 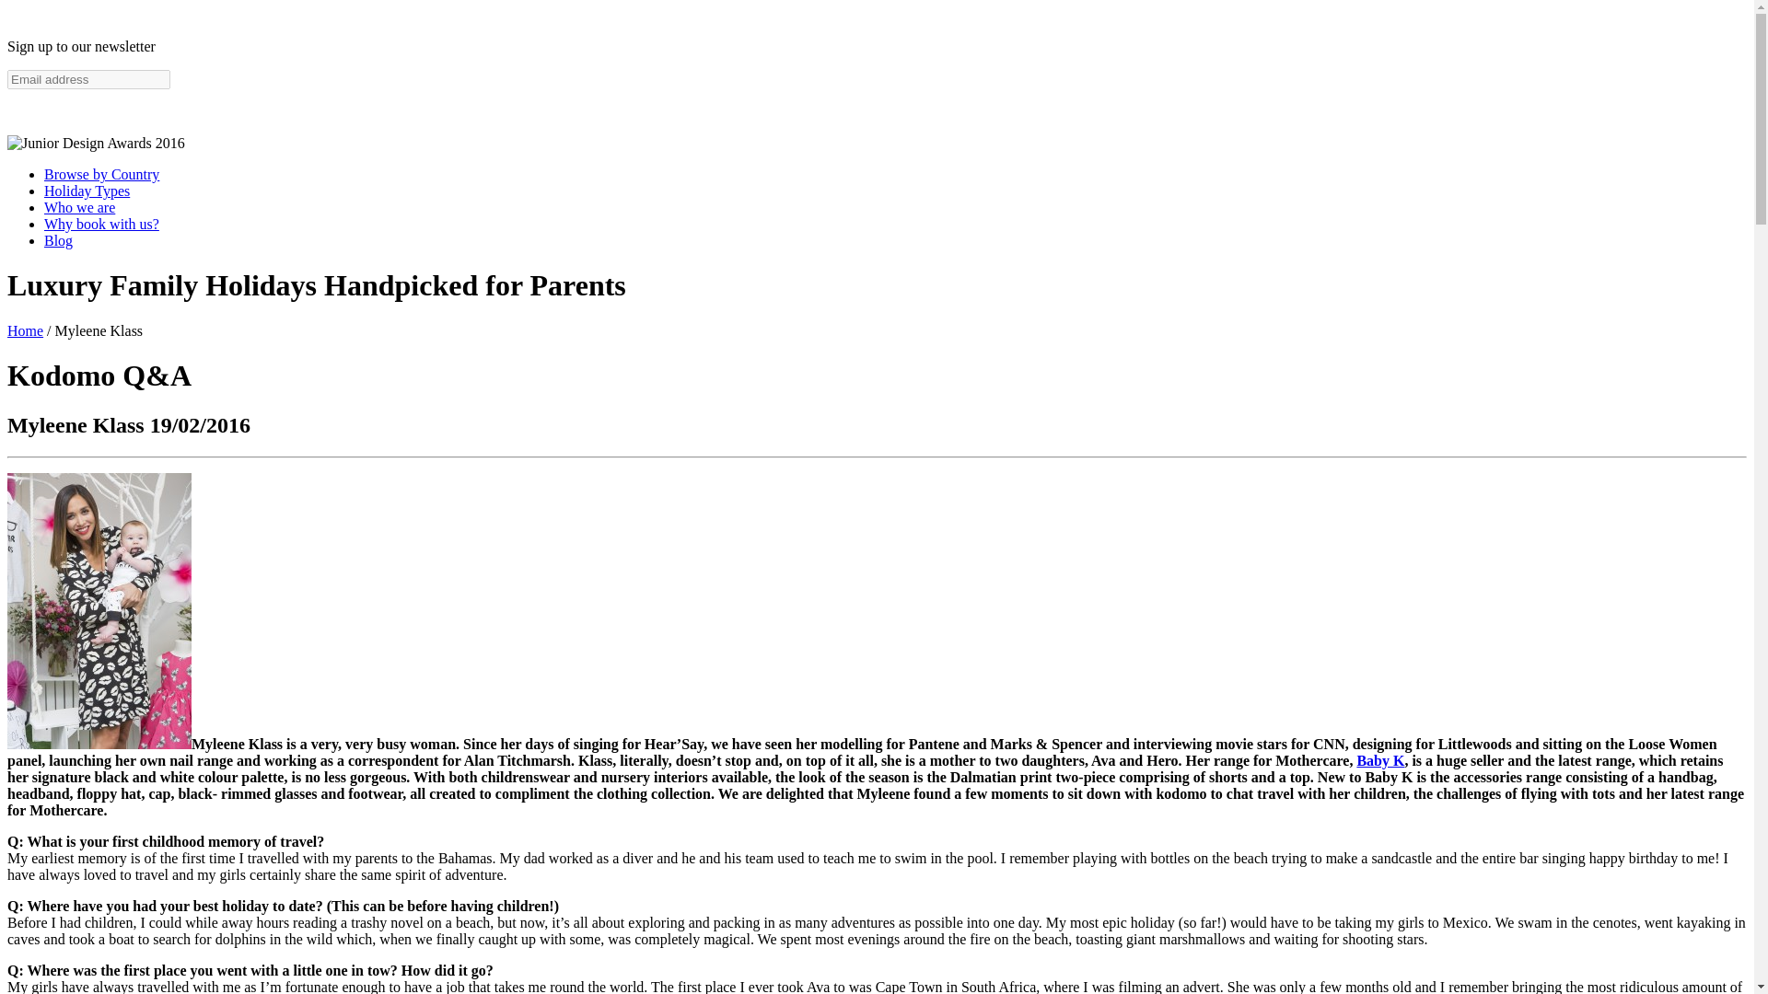 I want to click on Baby K, so click(x=1379, y=760).